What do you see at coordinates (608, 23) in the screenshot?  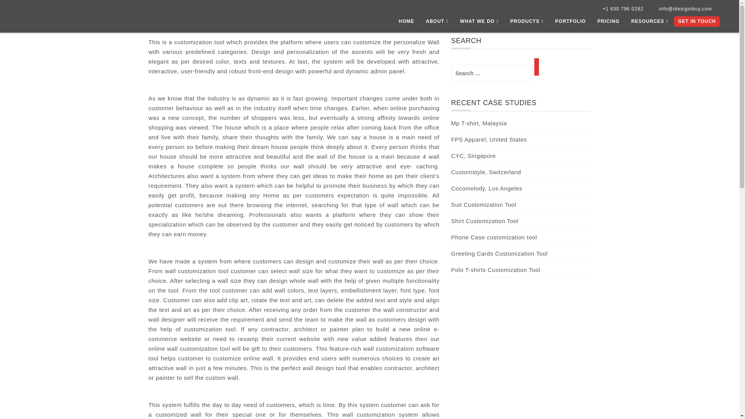 I see `PRICING` at bounding box center [608, 23].